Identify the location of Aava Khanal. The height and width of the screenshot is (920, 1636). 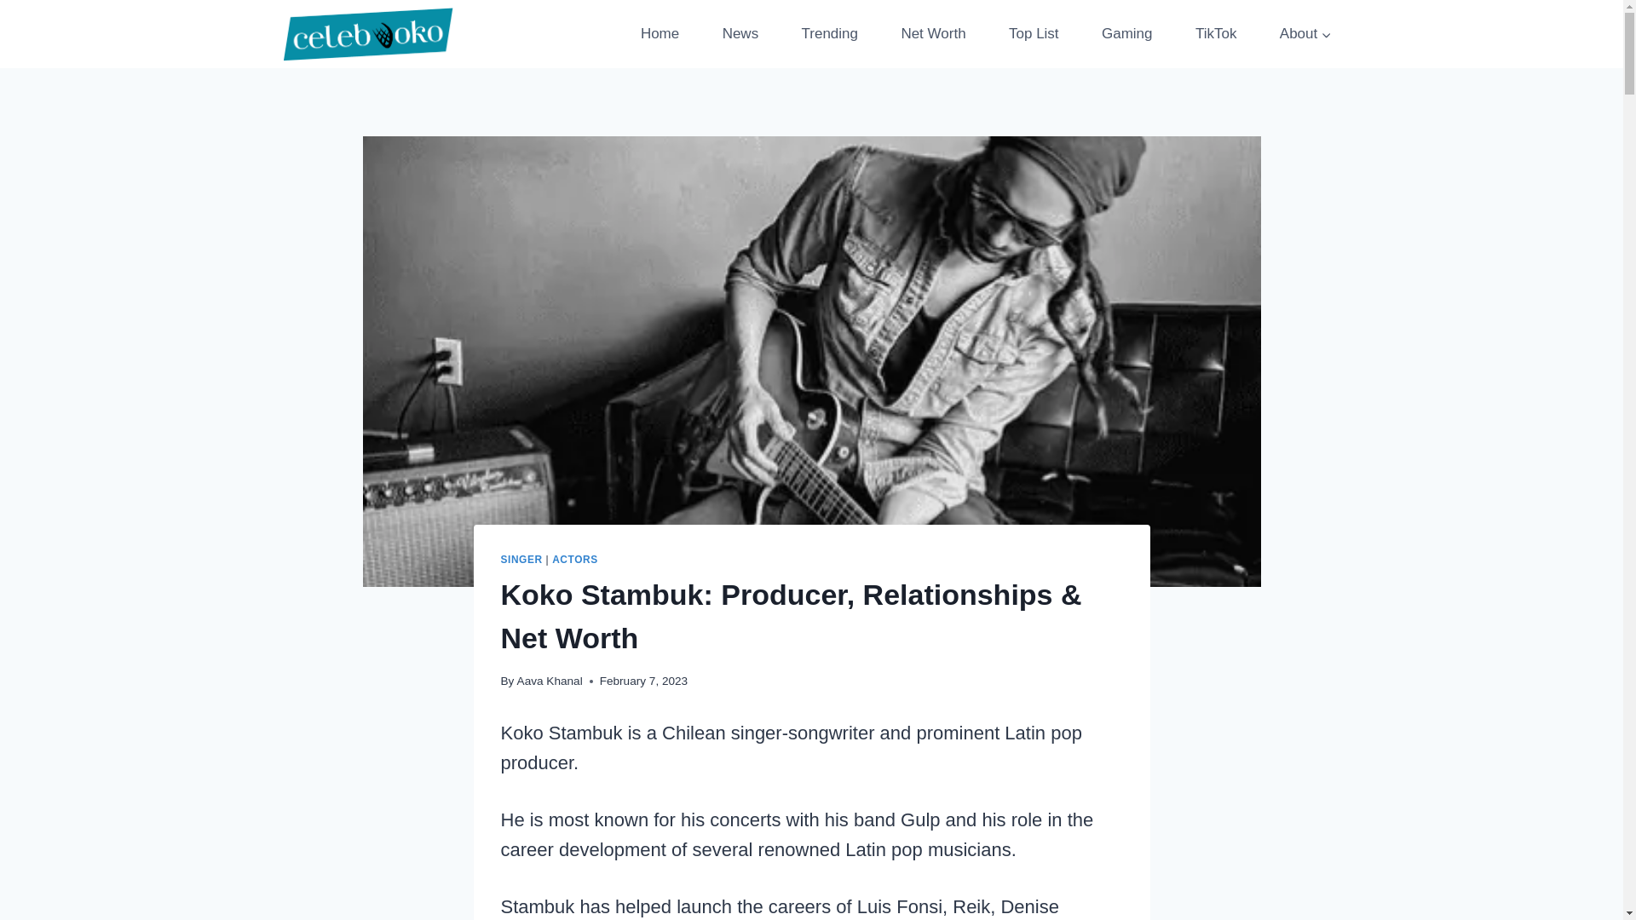
(549, 680).